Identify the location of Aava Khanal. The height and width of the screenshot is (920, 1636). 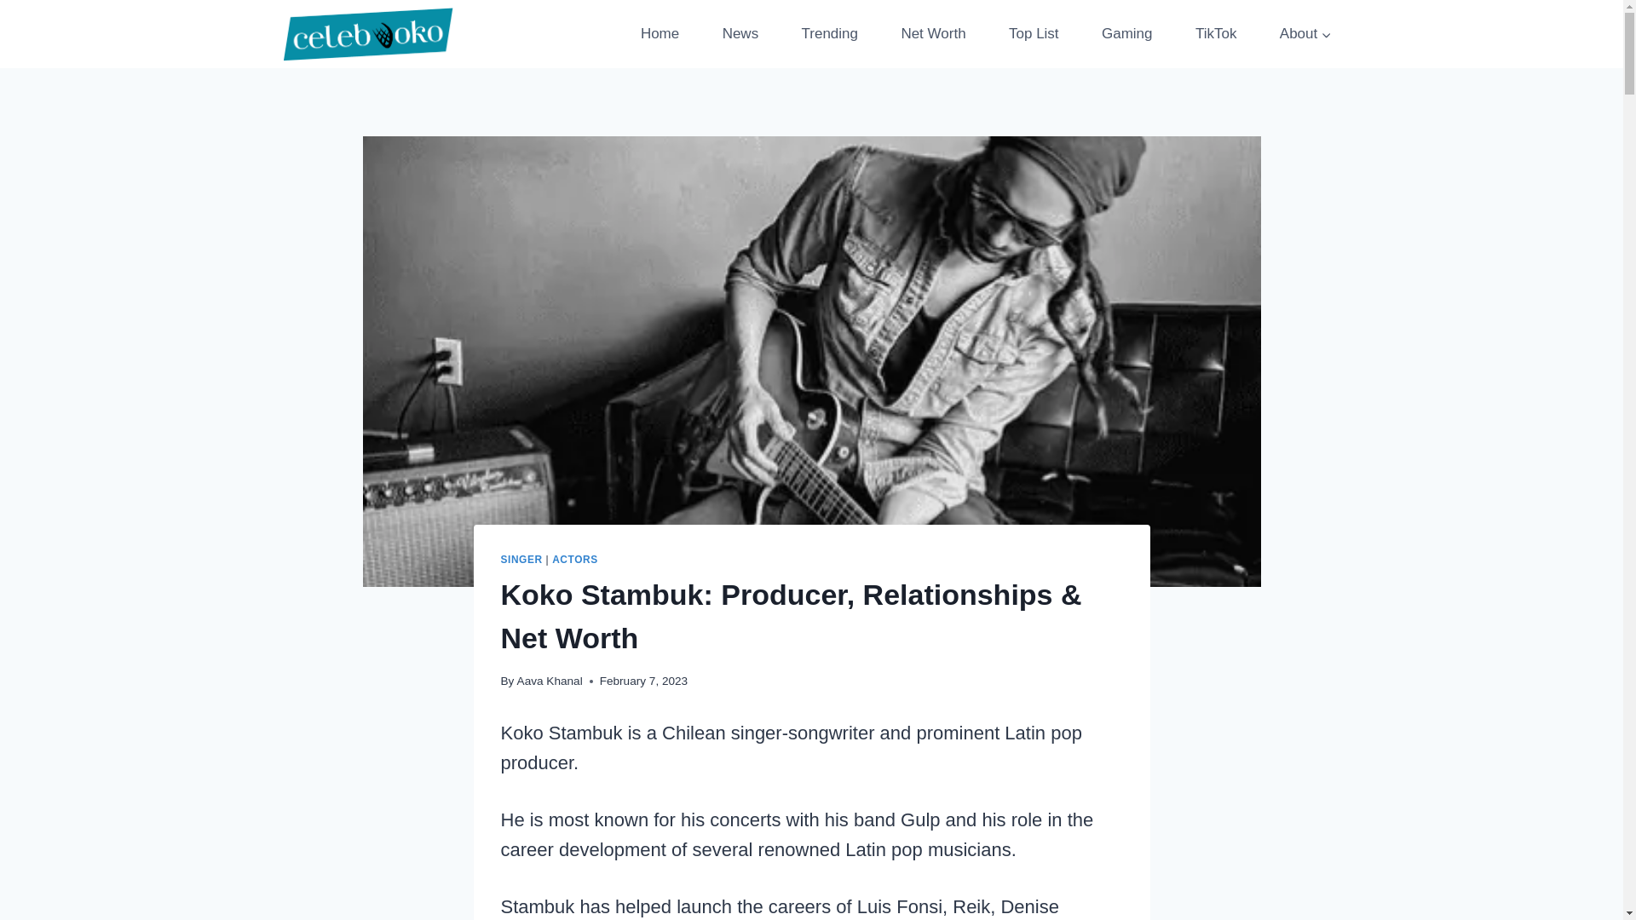
(549, 680).